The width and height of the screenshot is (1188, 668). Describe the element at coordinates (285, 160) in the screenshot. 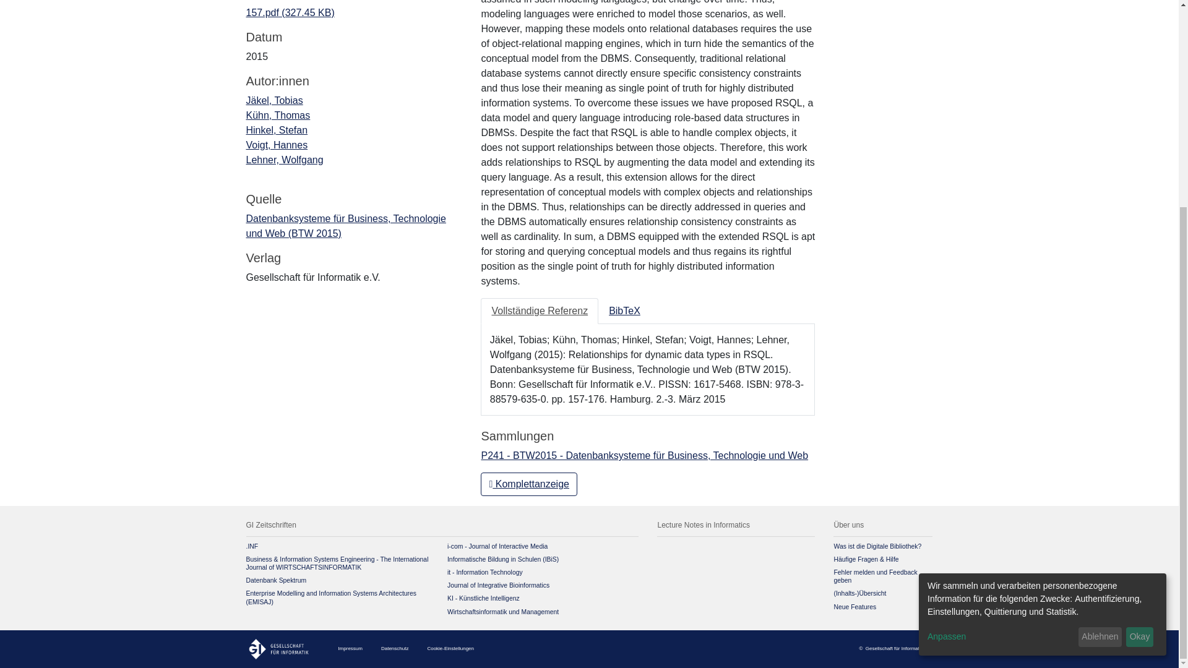

I see `Lehner, Wolfgang` at that location.